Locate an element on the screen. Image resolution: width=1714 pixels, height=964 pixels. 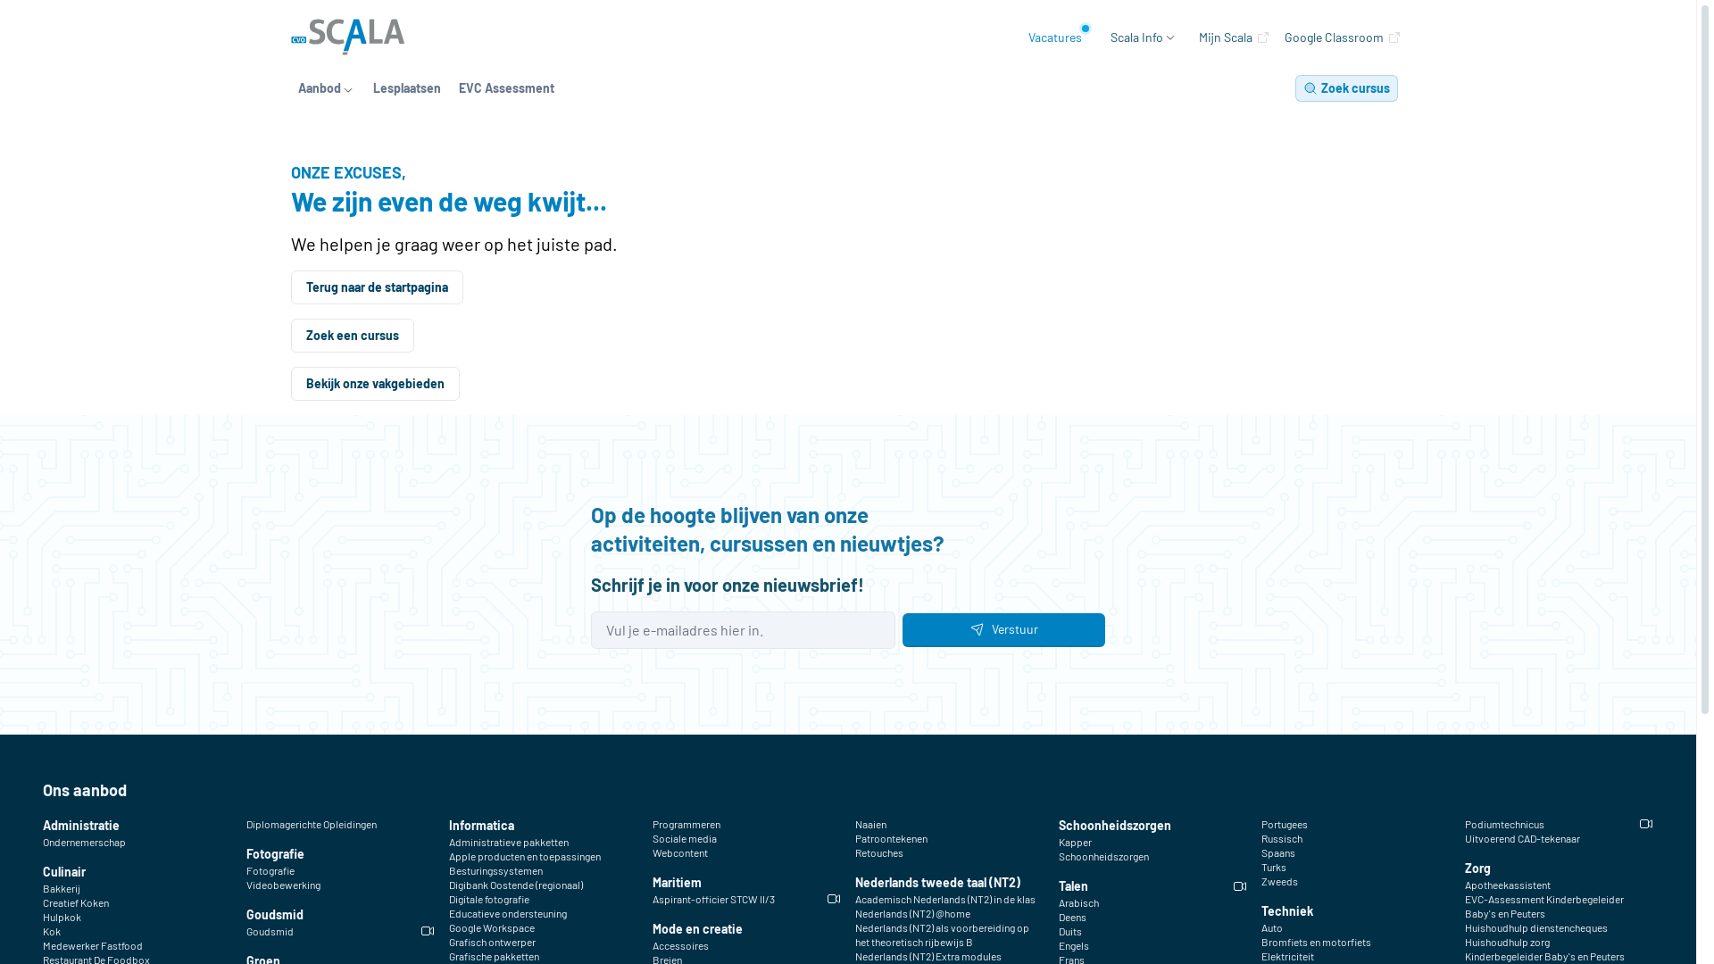
Retouches is located at coordinates (879, 852).